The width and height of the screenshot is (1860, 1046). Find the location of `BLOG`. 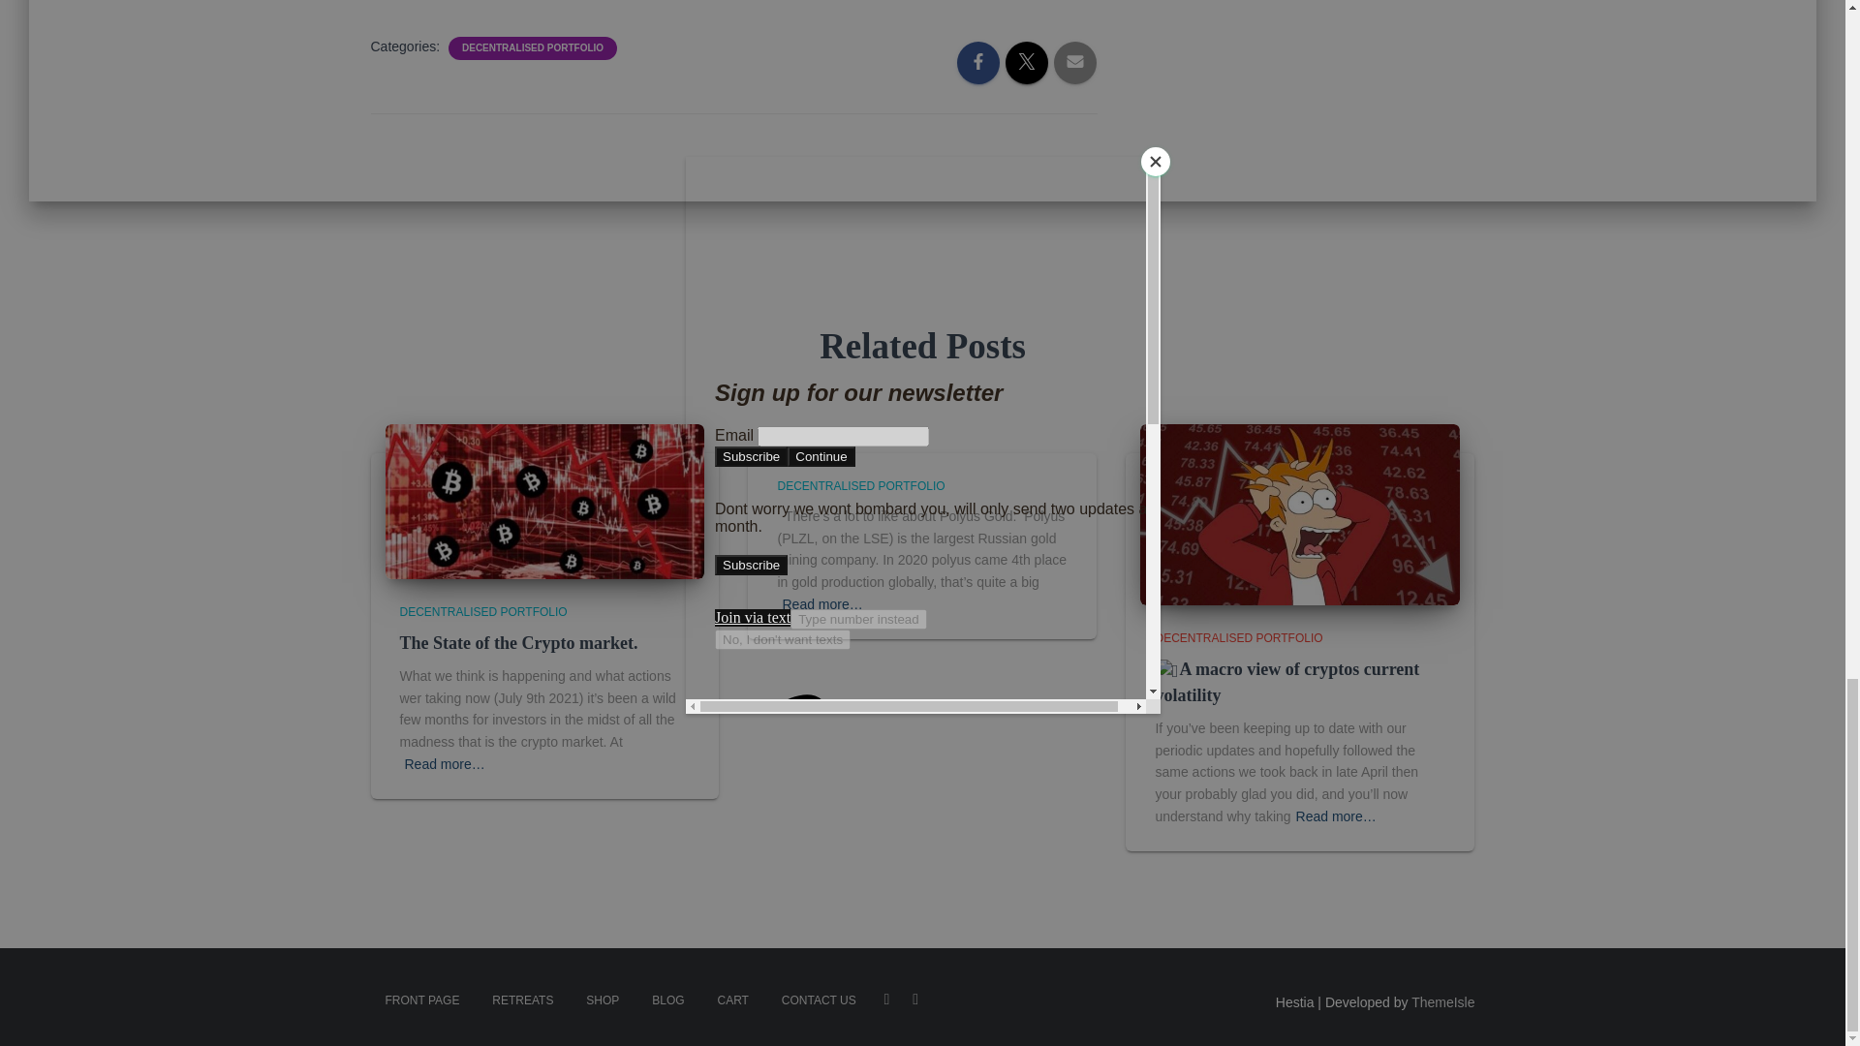

BLOG is located at coordinates (668, 1000).